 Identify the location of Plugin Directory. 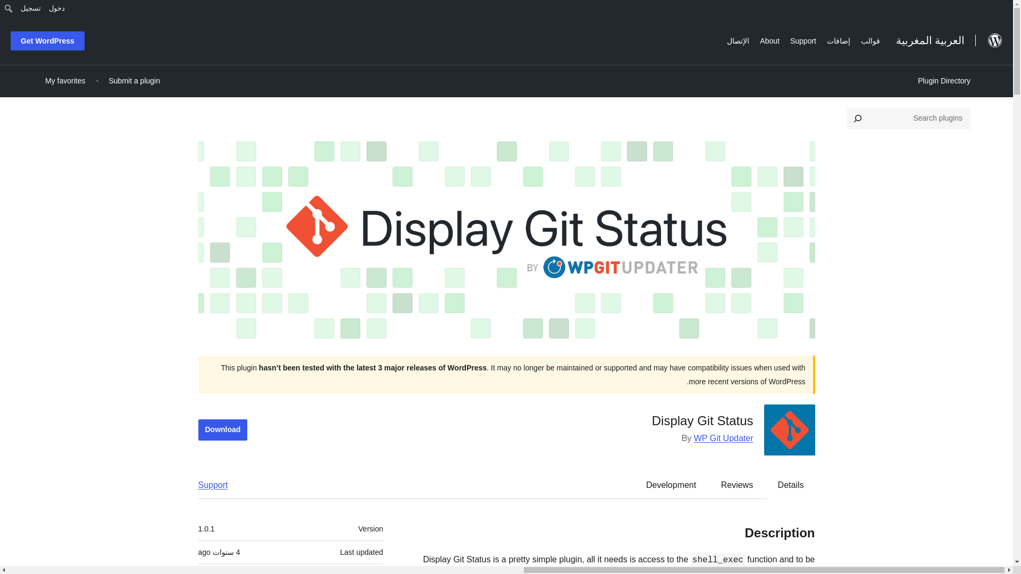
(943, 81).